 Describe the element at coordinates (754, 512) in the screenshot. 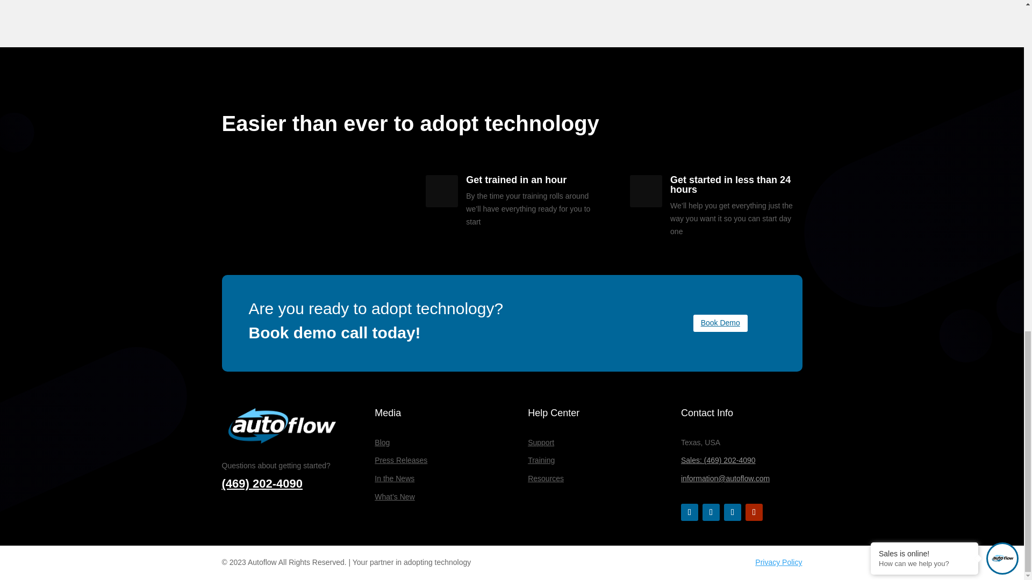

I see `Follow on Youtube` at that location.